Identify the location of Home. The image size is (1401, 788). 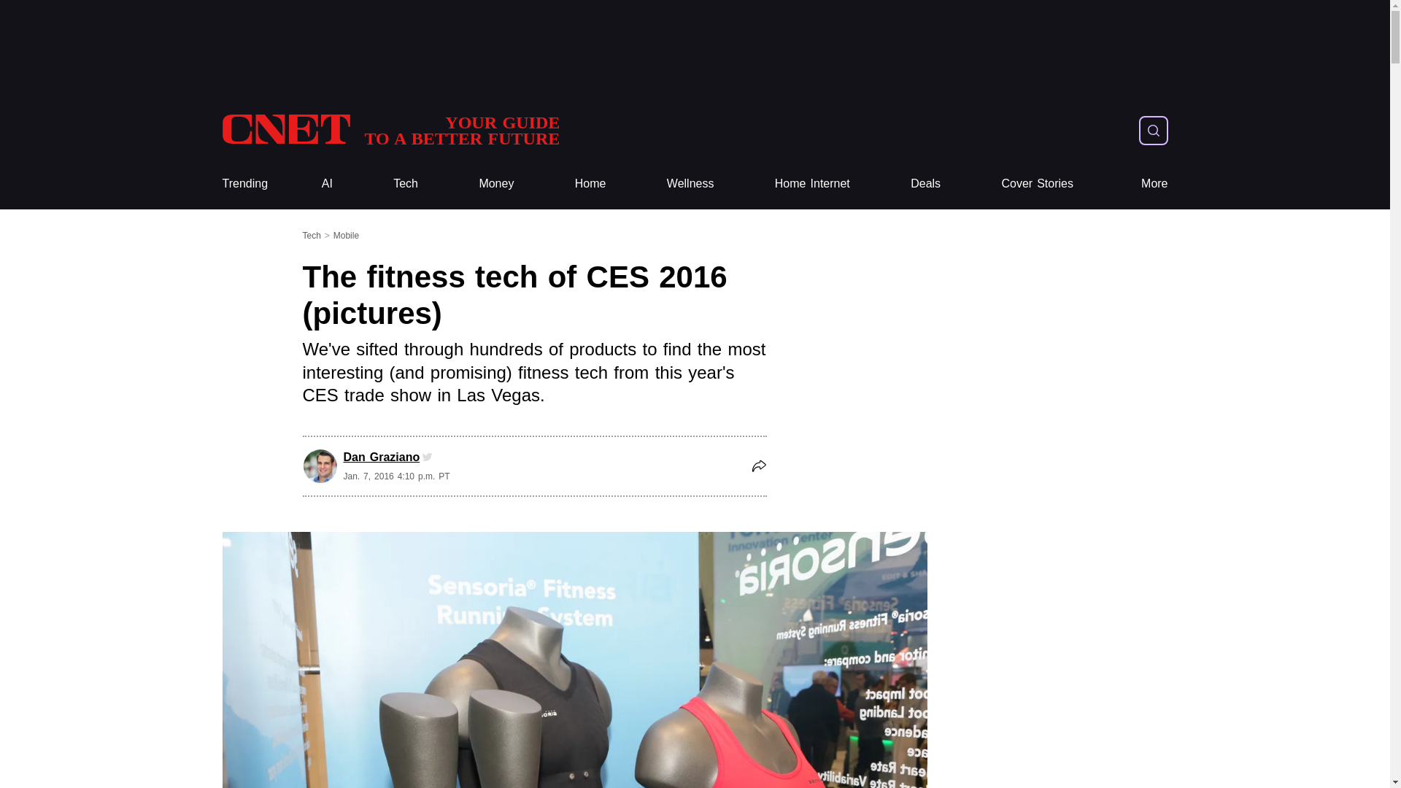
(812, 184).